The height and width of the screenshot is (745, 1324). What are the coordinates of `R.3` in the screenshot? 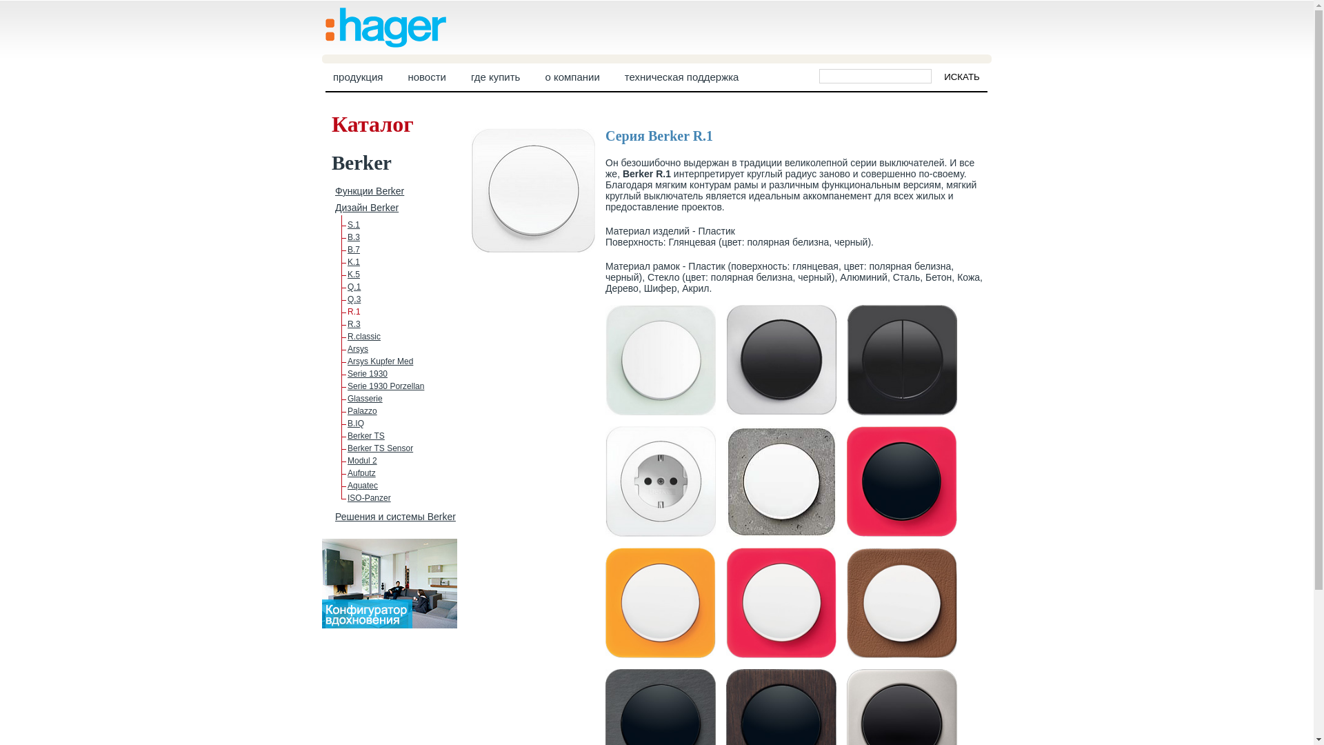 It's located at (354, 324).